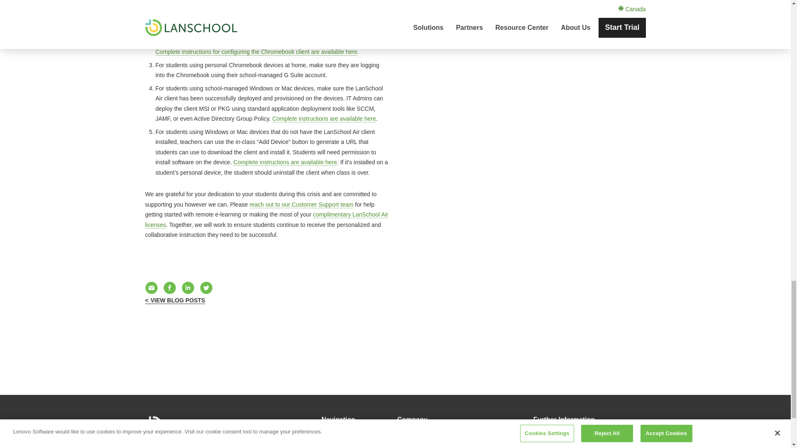 The width and height of the screenshot is (797, 448). What do you see at coordinates (301, 204) in the screenshot?
I see `reach out to our Customer Support team` at bounding box center [301, 204].